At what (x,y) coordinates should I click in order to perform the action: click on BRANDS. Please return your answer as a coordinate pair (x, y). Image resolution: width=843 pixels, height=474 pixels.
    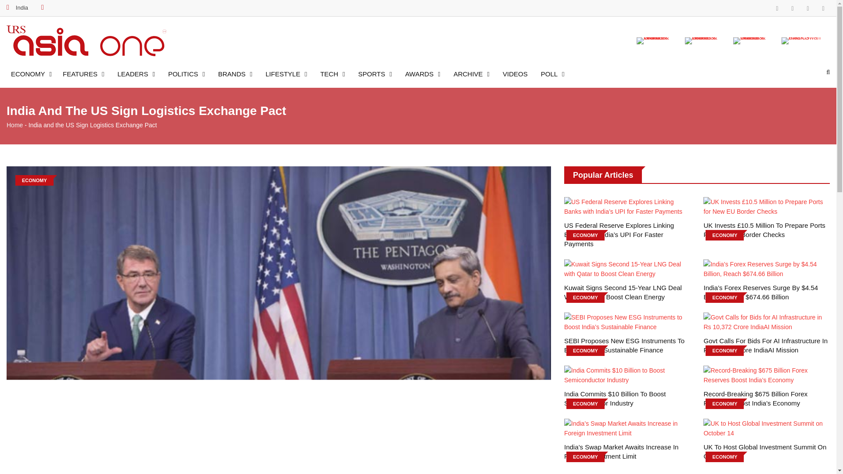
    Looking at the image, I should click on (235, 72).